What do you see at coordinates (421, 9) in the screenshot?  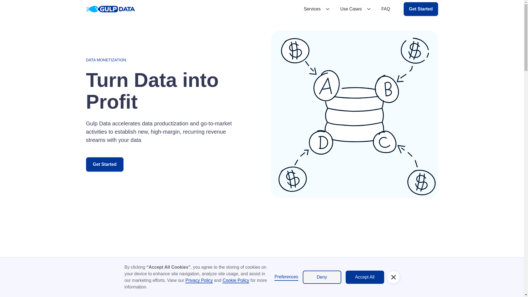 I see `Get Started` at bounding box center [421, 9].